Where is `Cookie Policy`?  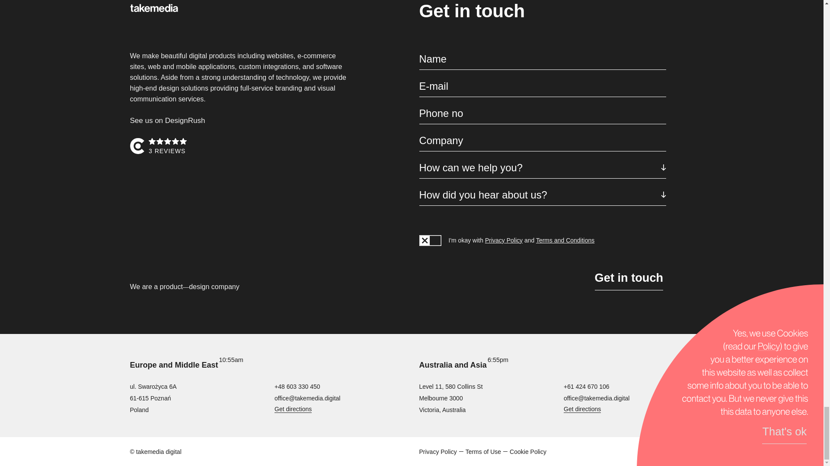
Cookie Policy is located at coordinates (527, 451).